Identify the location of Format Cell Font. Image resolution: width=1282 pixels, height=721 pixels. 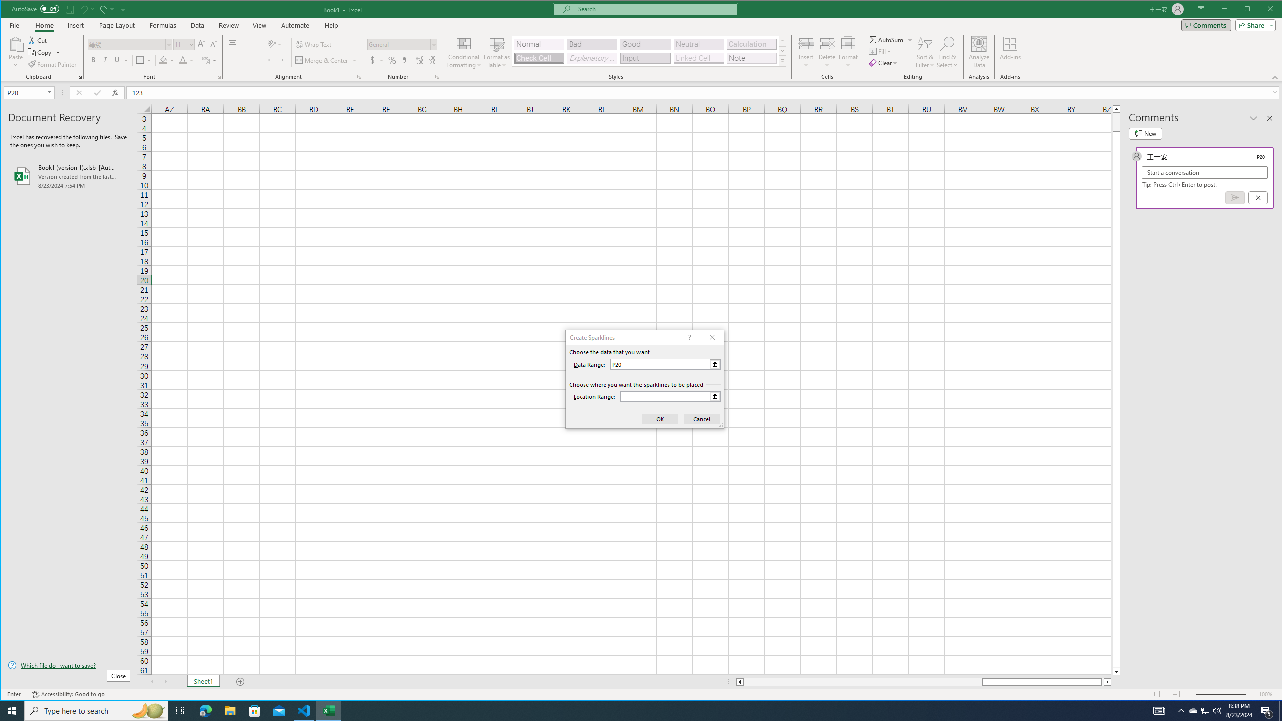
(219, 77).